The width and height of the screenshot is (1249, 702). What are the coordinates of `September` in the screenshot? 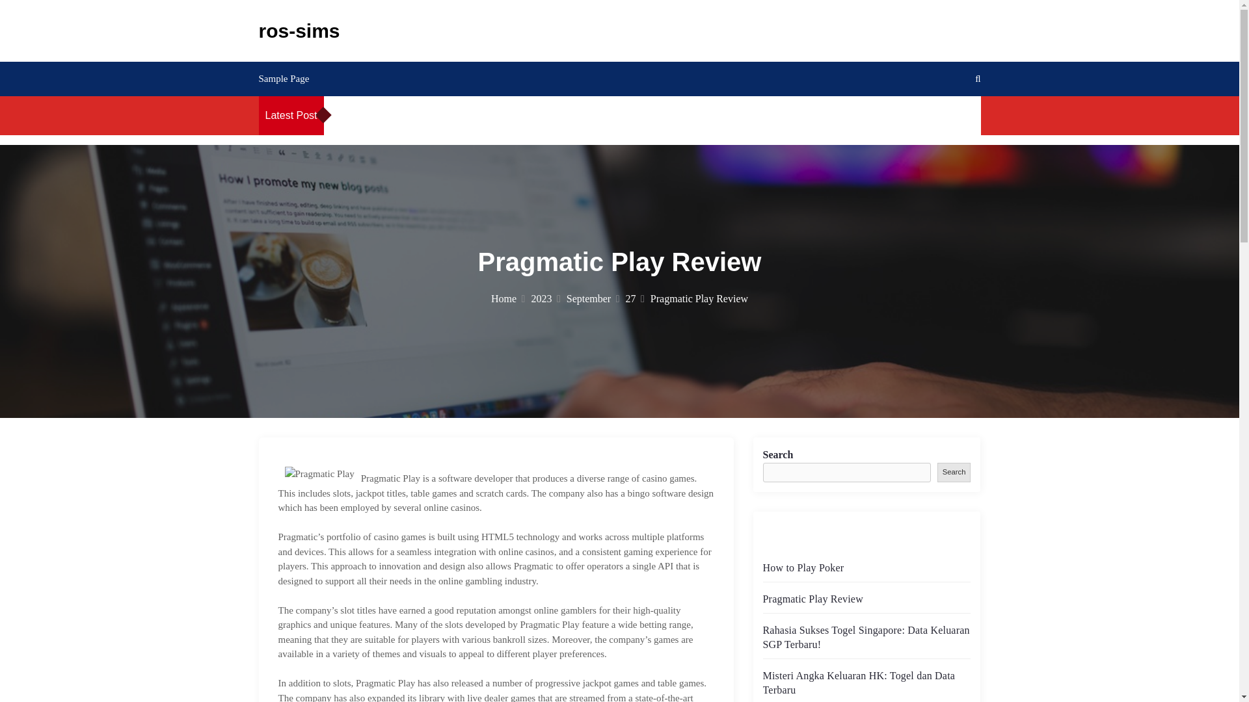 It's located at (593, 298).